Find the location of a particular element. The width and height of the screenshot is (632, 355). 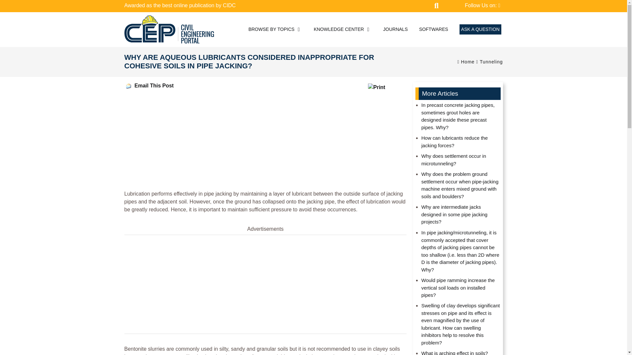

JOURNALS is located at coordinates (395, 30).